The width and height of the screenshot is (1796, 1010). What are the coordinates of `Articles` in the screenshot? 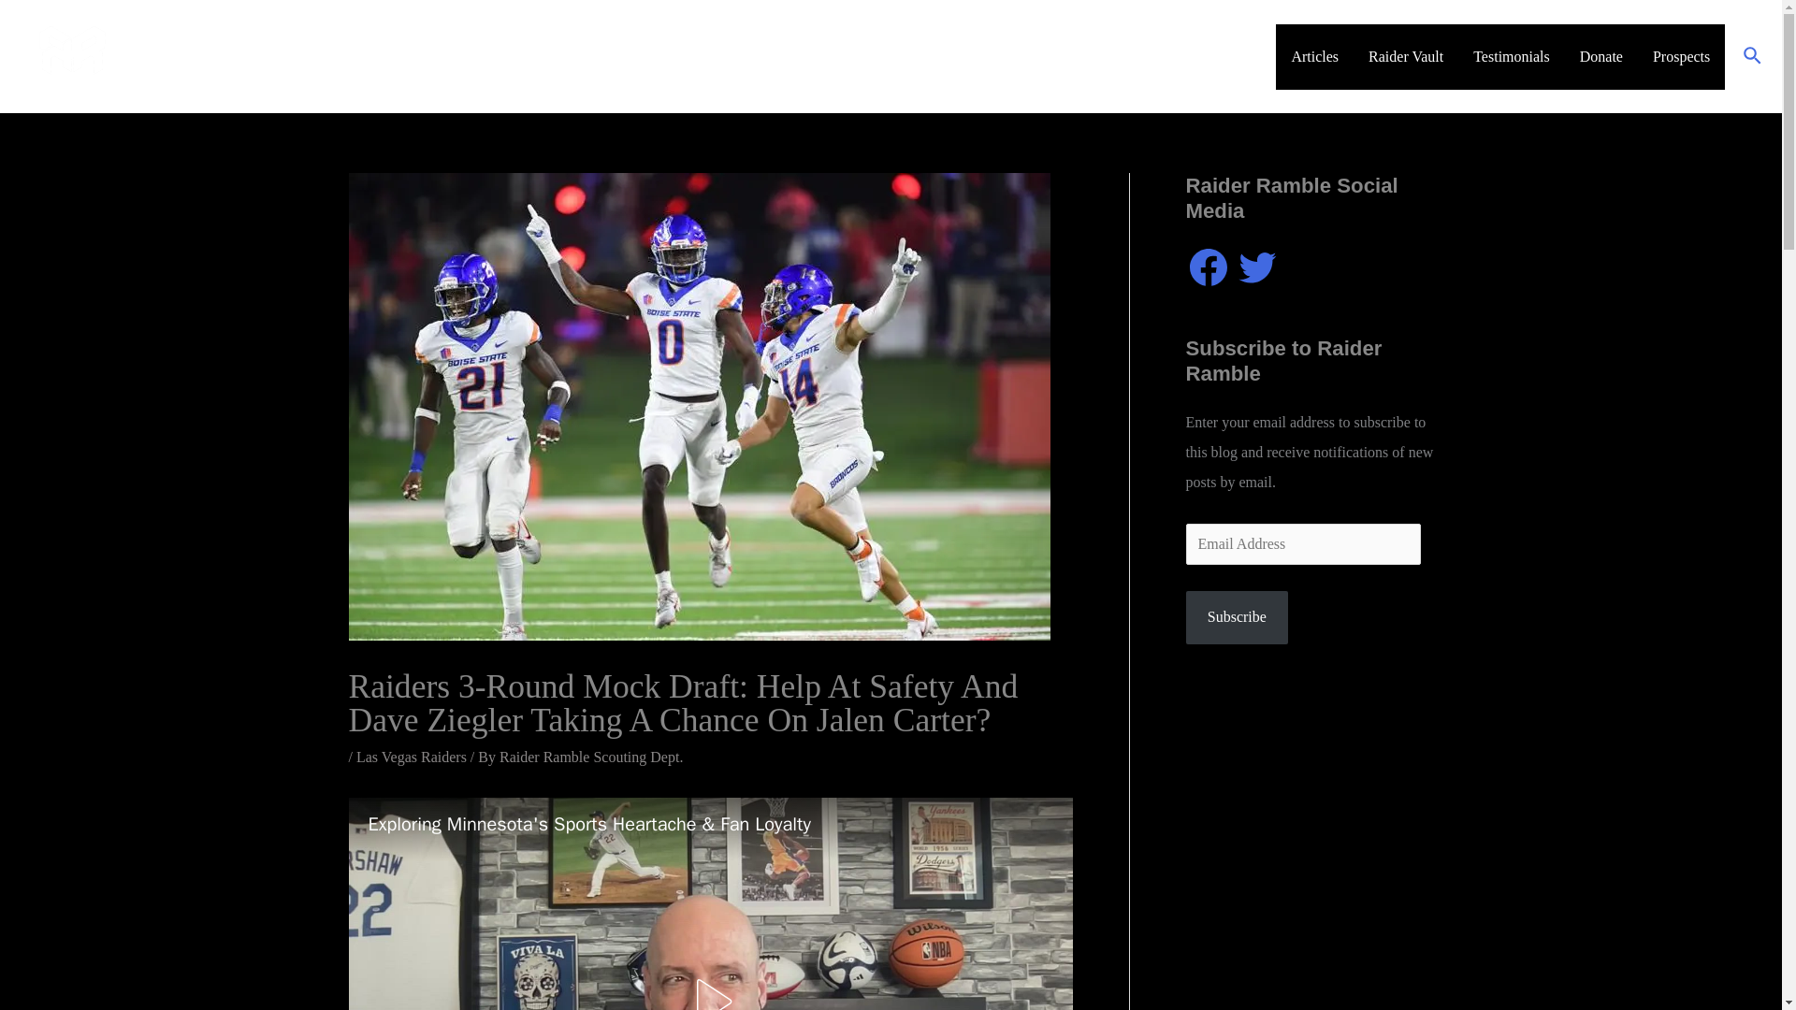 It's located at (1314, 56).